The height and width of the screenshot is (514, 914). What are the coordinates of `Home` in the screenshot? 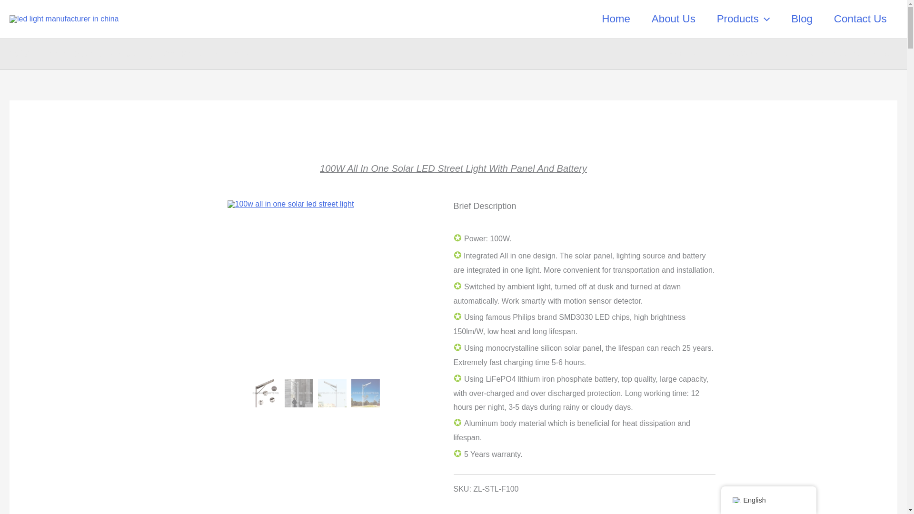 It's located at (616, 19).